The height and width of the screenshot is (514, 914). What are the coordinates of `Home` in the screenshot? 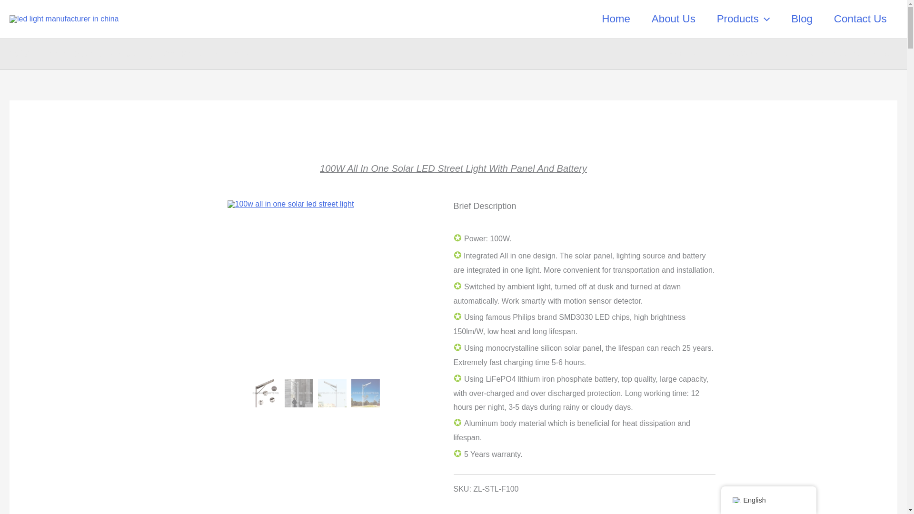 It's located at (616, 19).